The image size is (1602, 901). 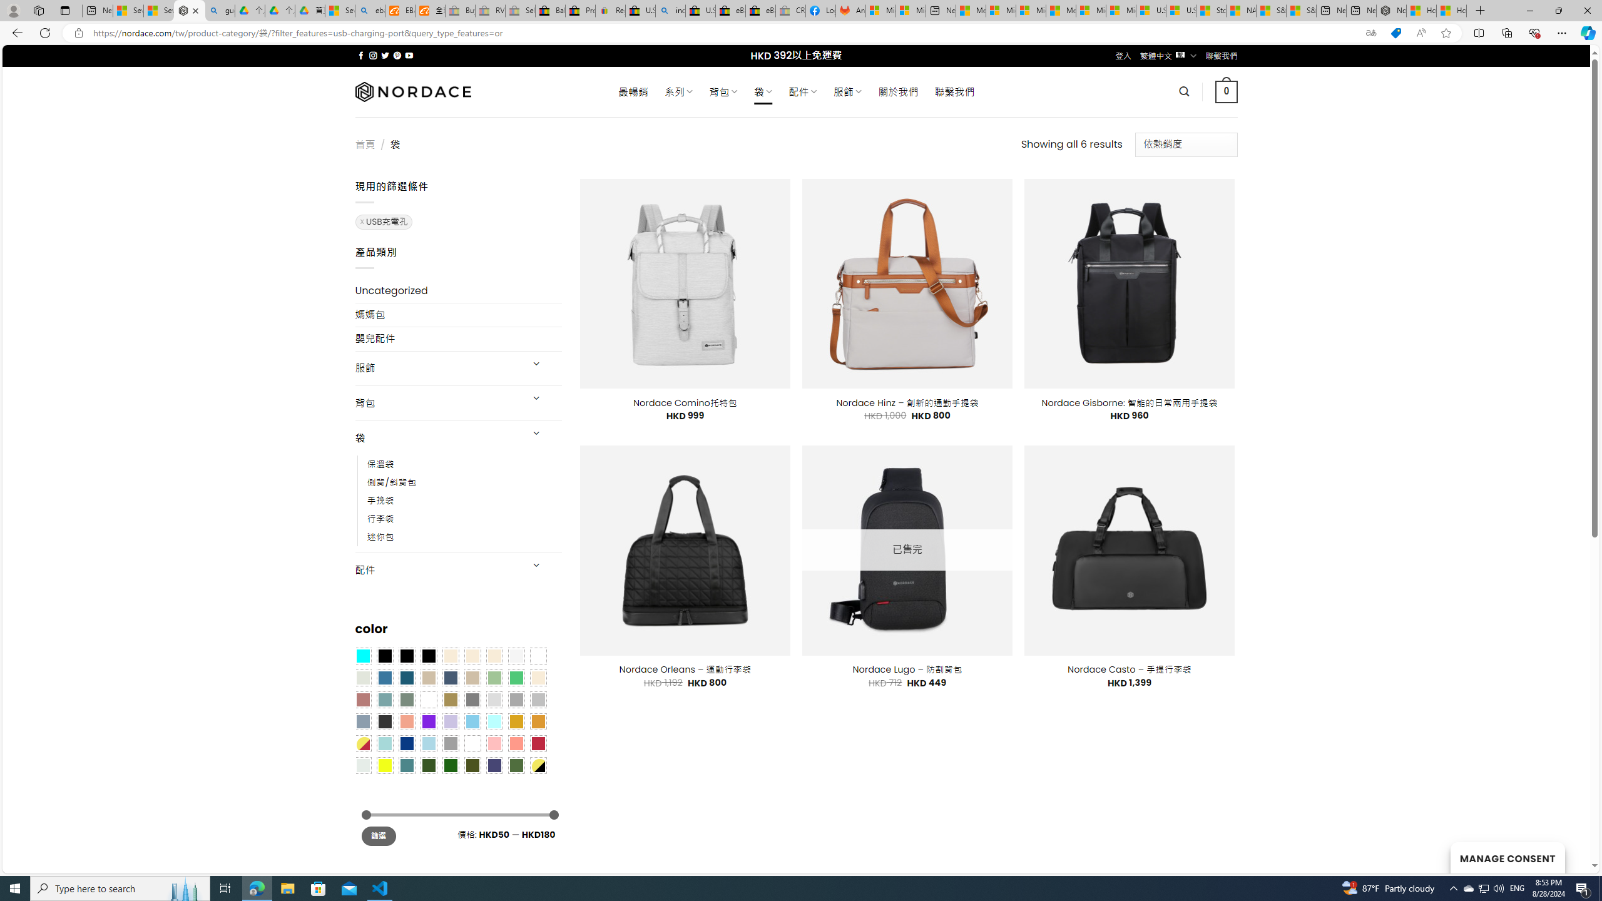 I want to click on ebay - Search, so click(x=370, y=11).